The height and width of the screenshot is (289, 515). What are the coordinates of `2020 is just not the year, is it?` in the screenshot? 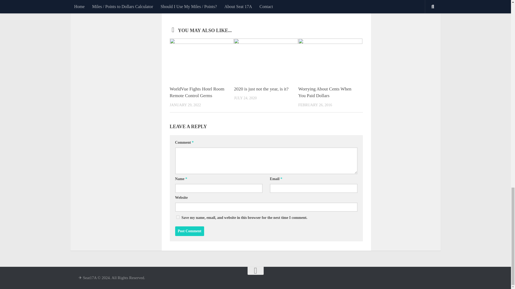 It's located at (261, 89).